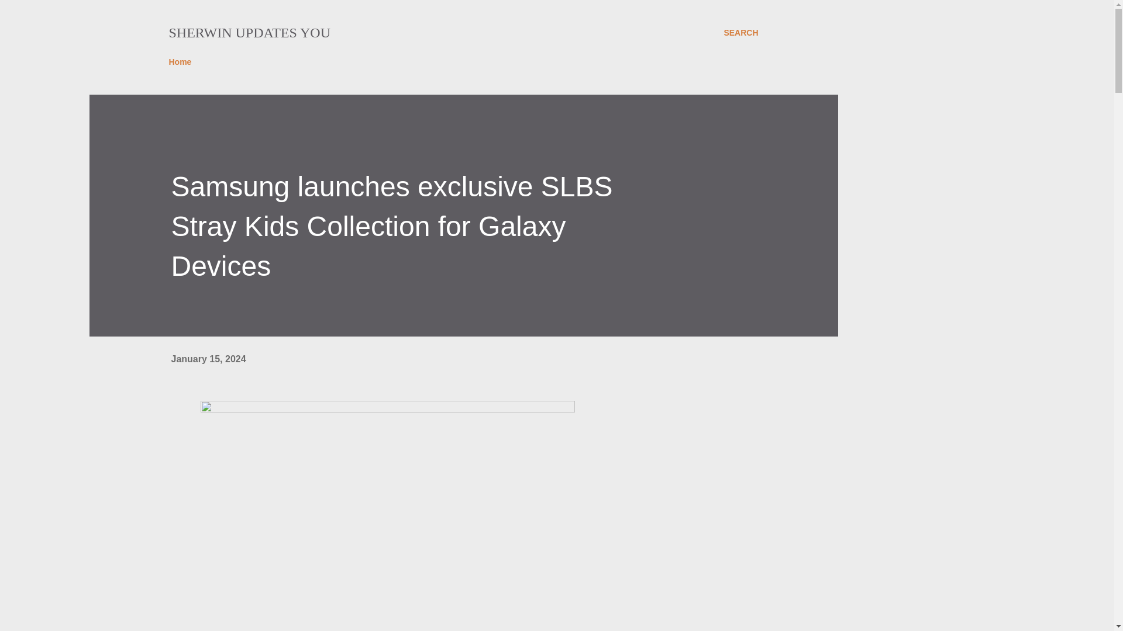 The width and height of the screenshot is (1123, 631). Describe the element at coordinates (208, 359) in the screenshot. I see `January 15, 2024` at that location.